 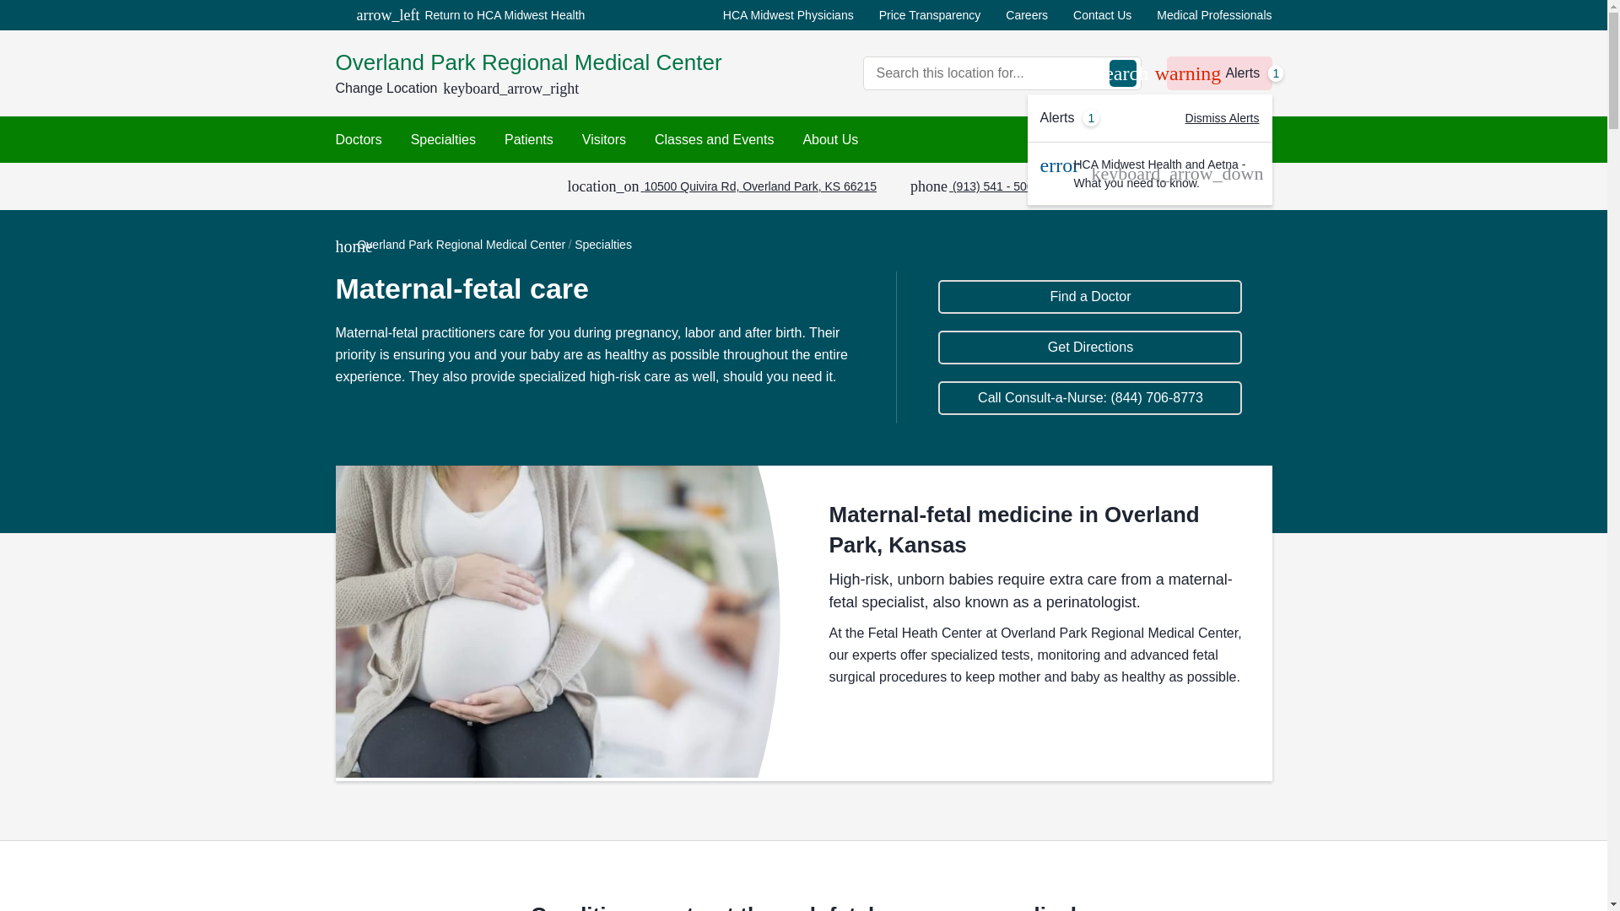 What do you see at coordinates (1213, 15) in the screenshot?
I see `Medical Professionals` at bounding box center [1213, 15].